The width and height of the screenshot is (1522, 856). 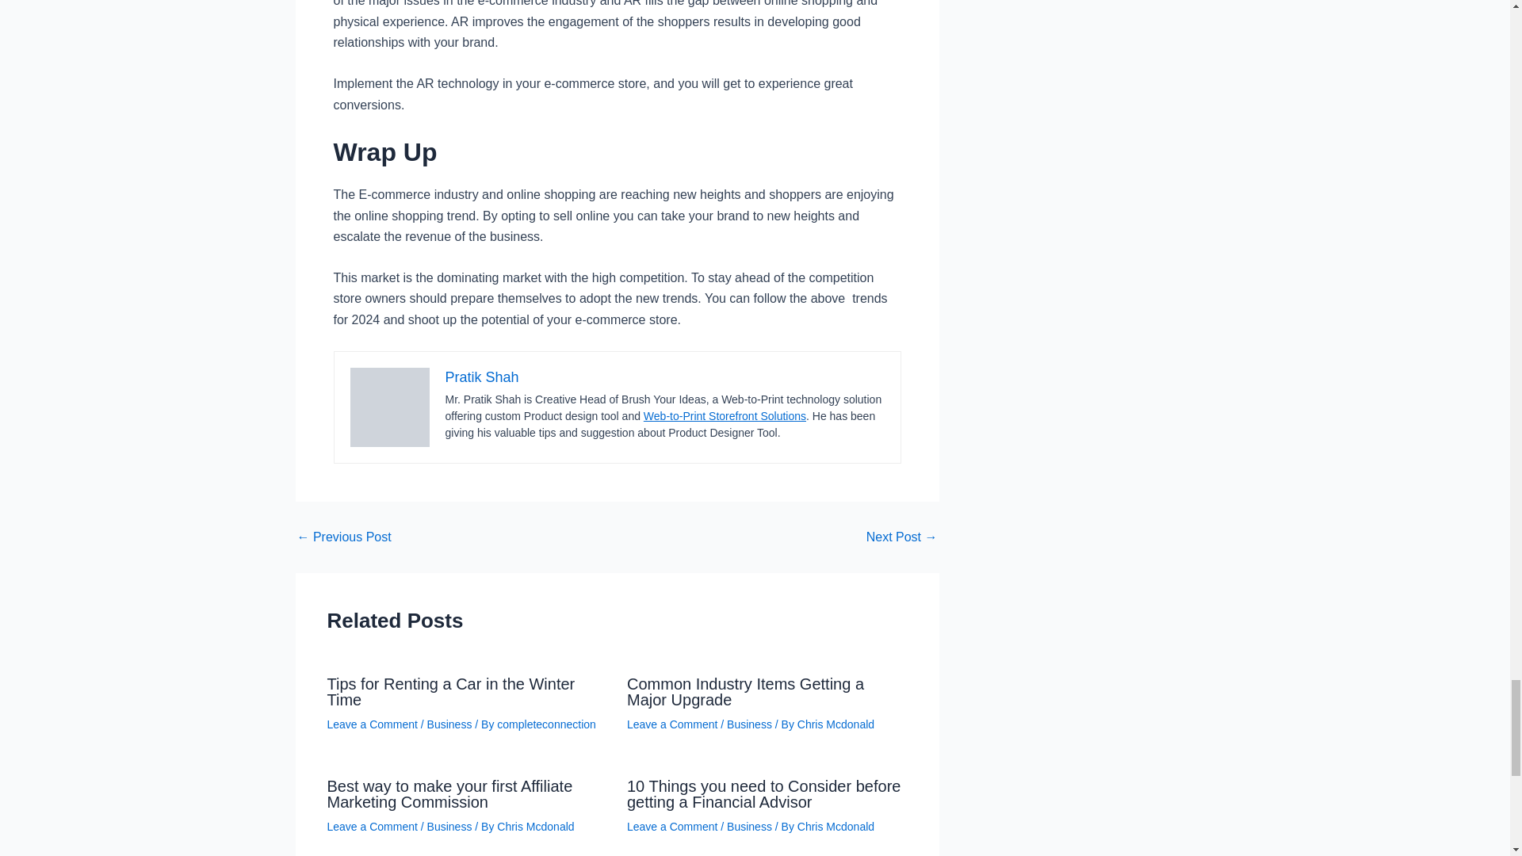 I want to click on Top Tips for Choosing the Best Website Hosting Services, so click(x=901, y=537).